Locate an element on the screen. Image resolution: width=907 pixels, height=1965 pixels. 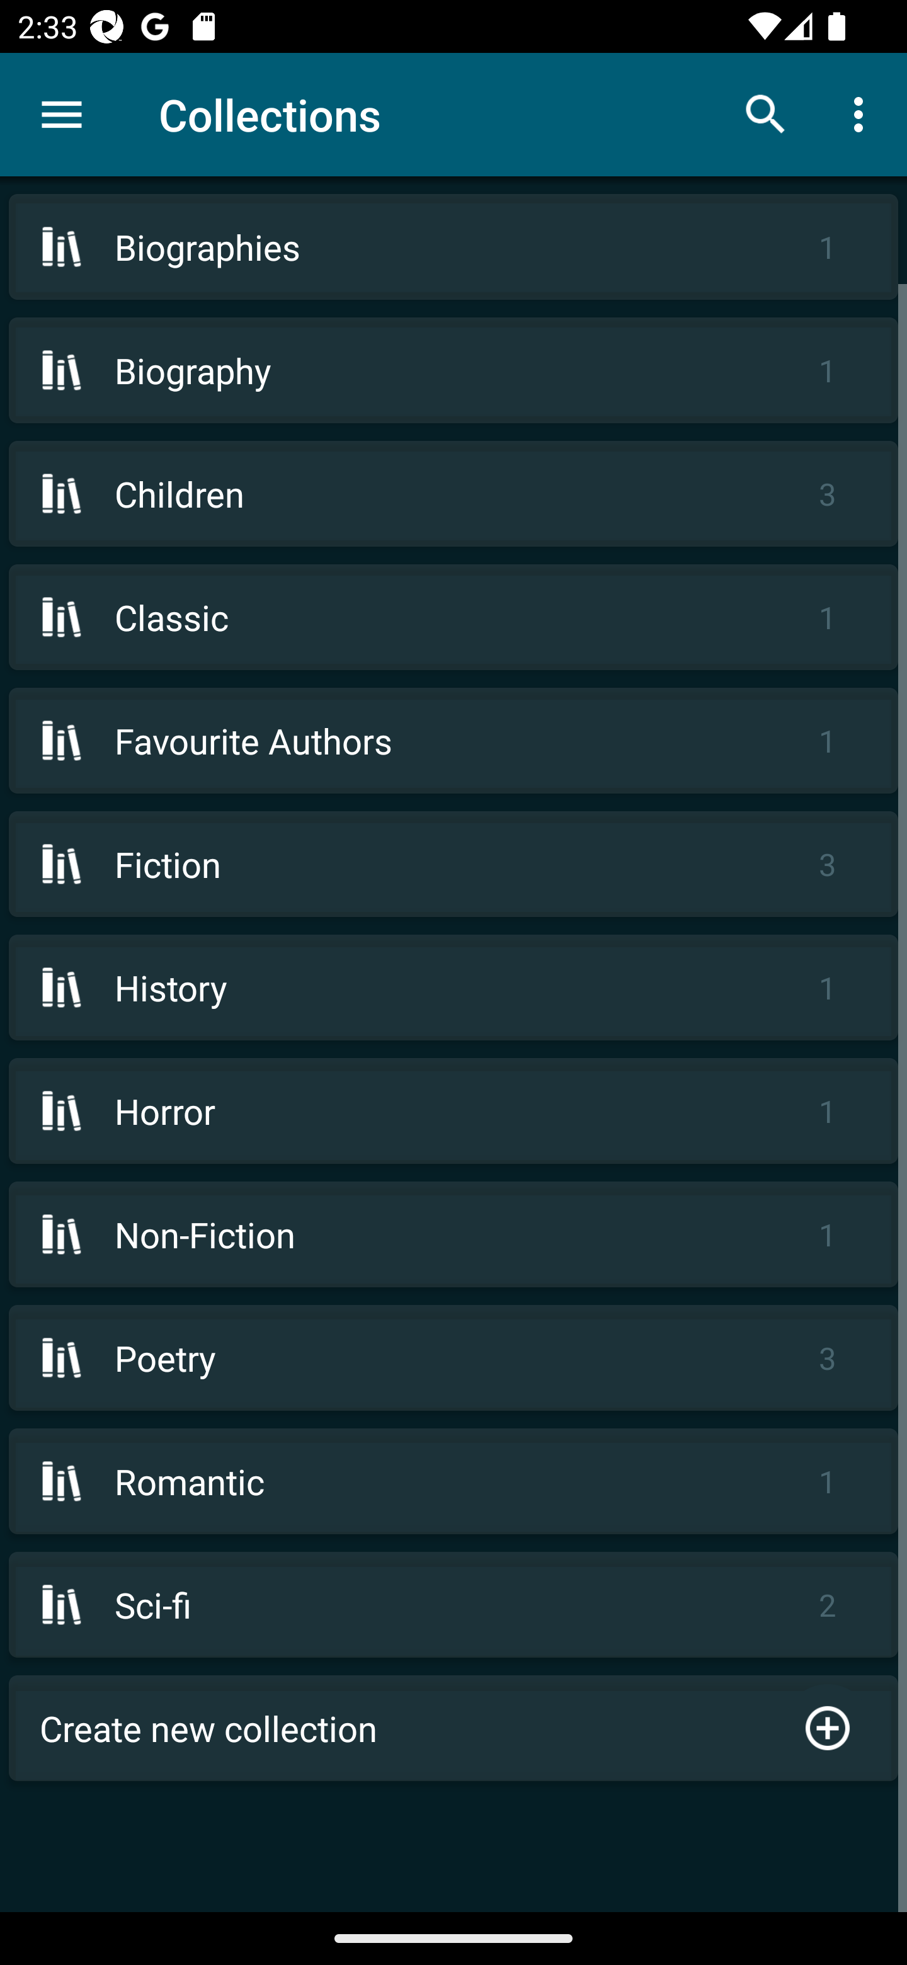
Biographies 1 is located at coordinates (453, 247).